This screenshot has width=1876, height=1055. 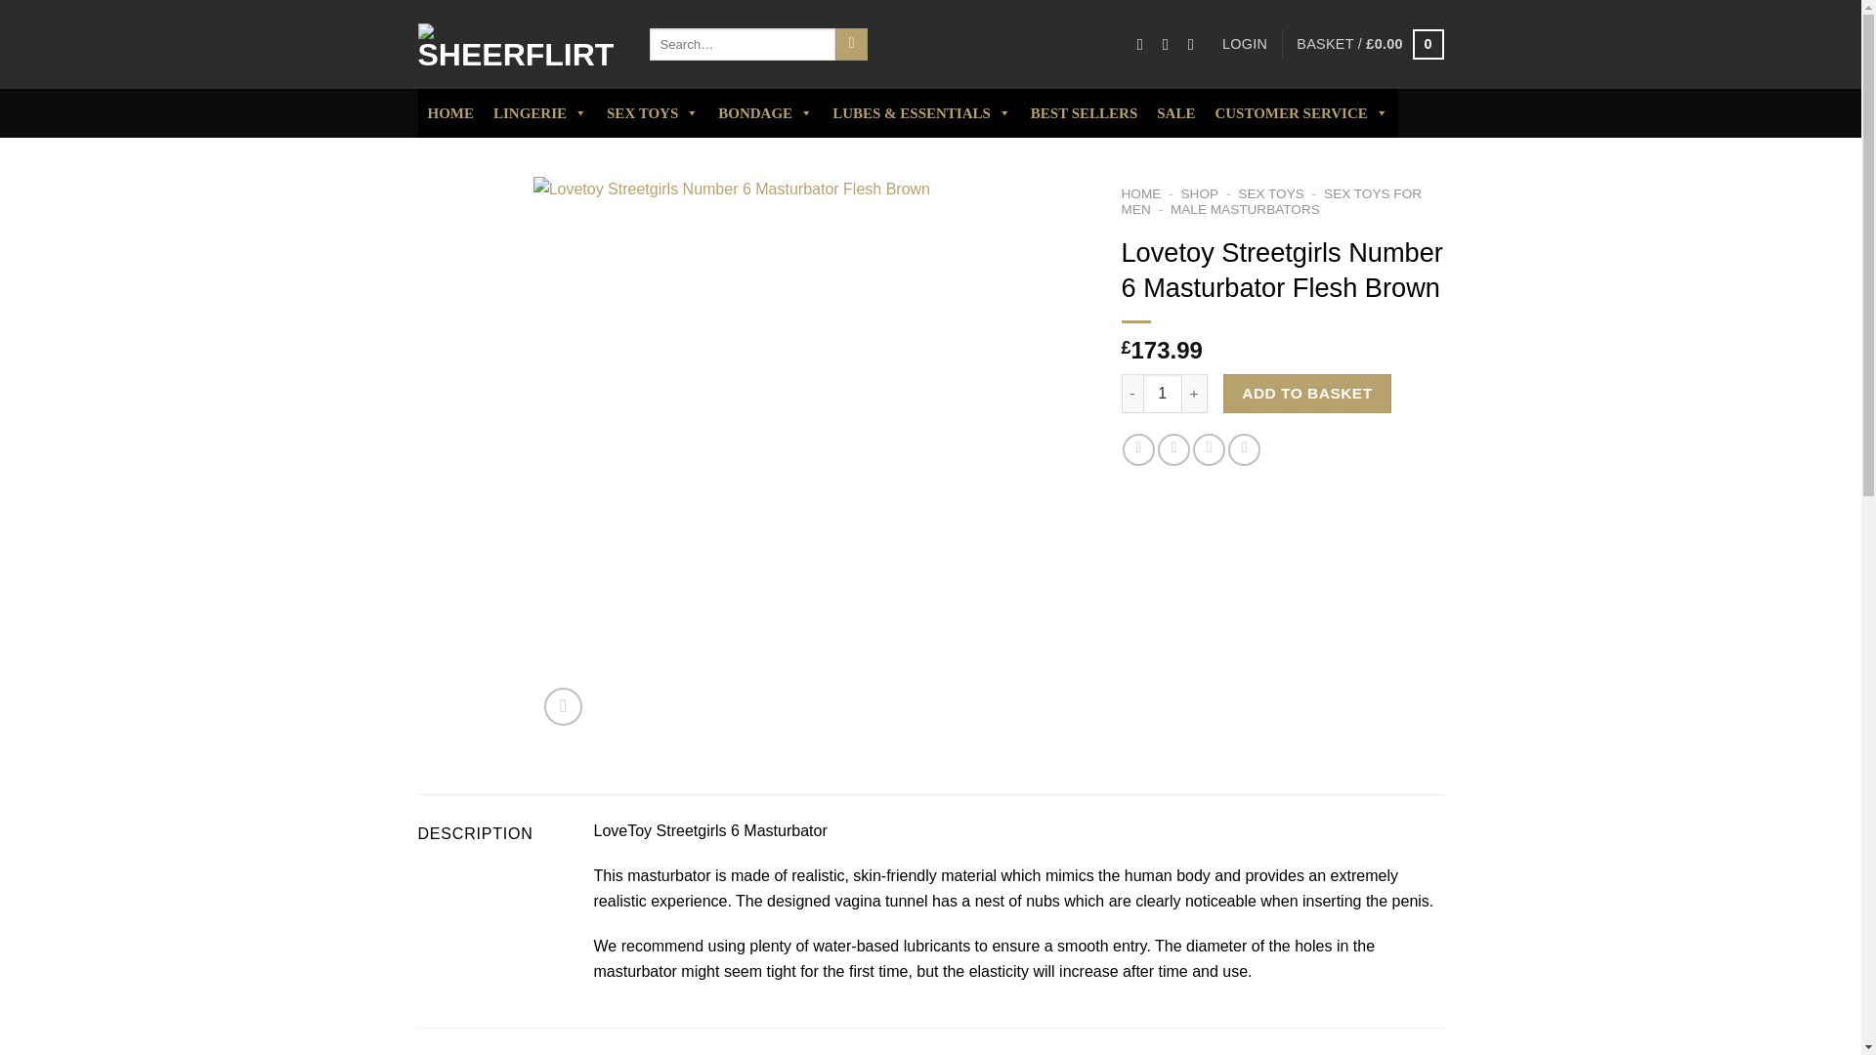 I want to click on Basket, so click(x=1369, y=43).